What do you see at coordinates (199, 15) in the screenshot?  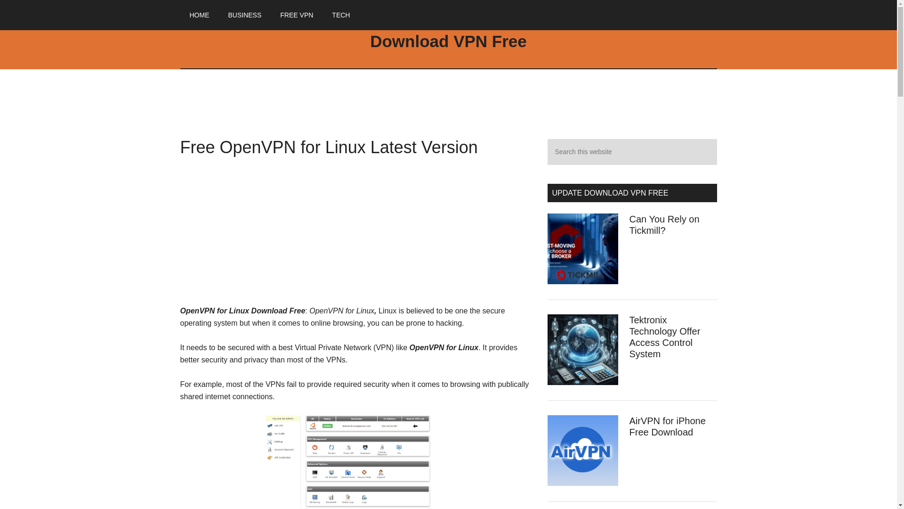 I see `HOME` at bounding box center [199, 15].